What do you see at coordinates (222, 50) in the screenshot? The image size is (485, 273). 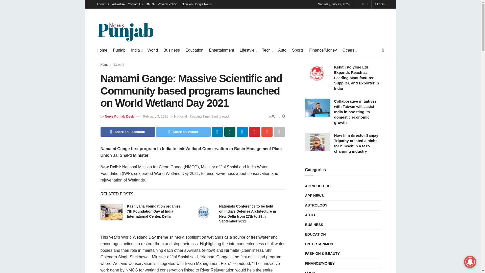 I see `Entertainment` at bounding box center [222, 50].